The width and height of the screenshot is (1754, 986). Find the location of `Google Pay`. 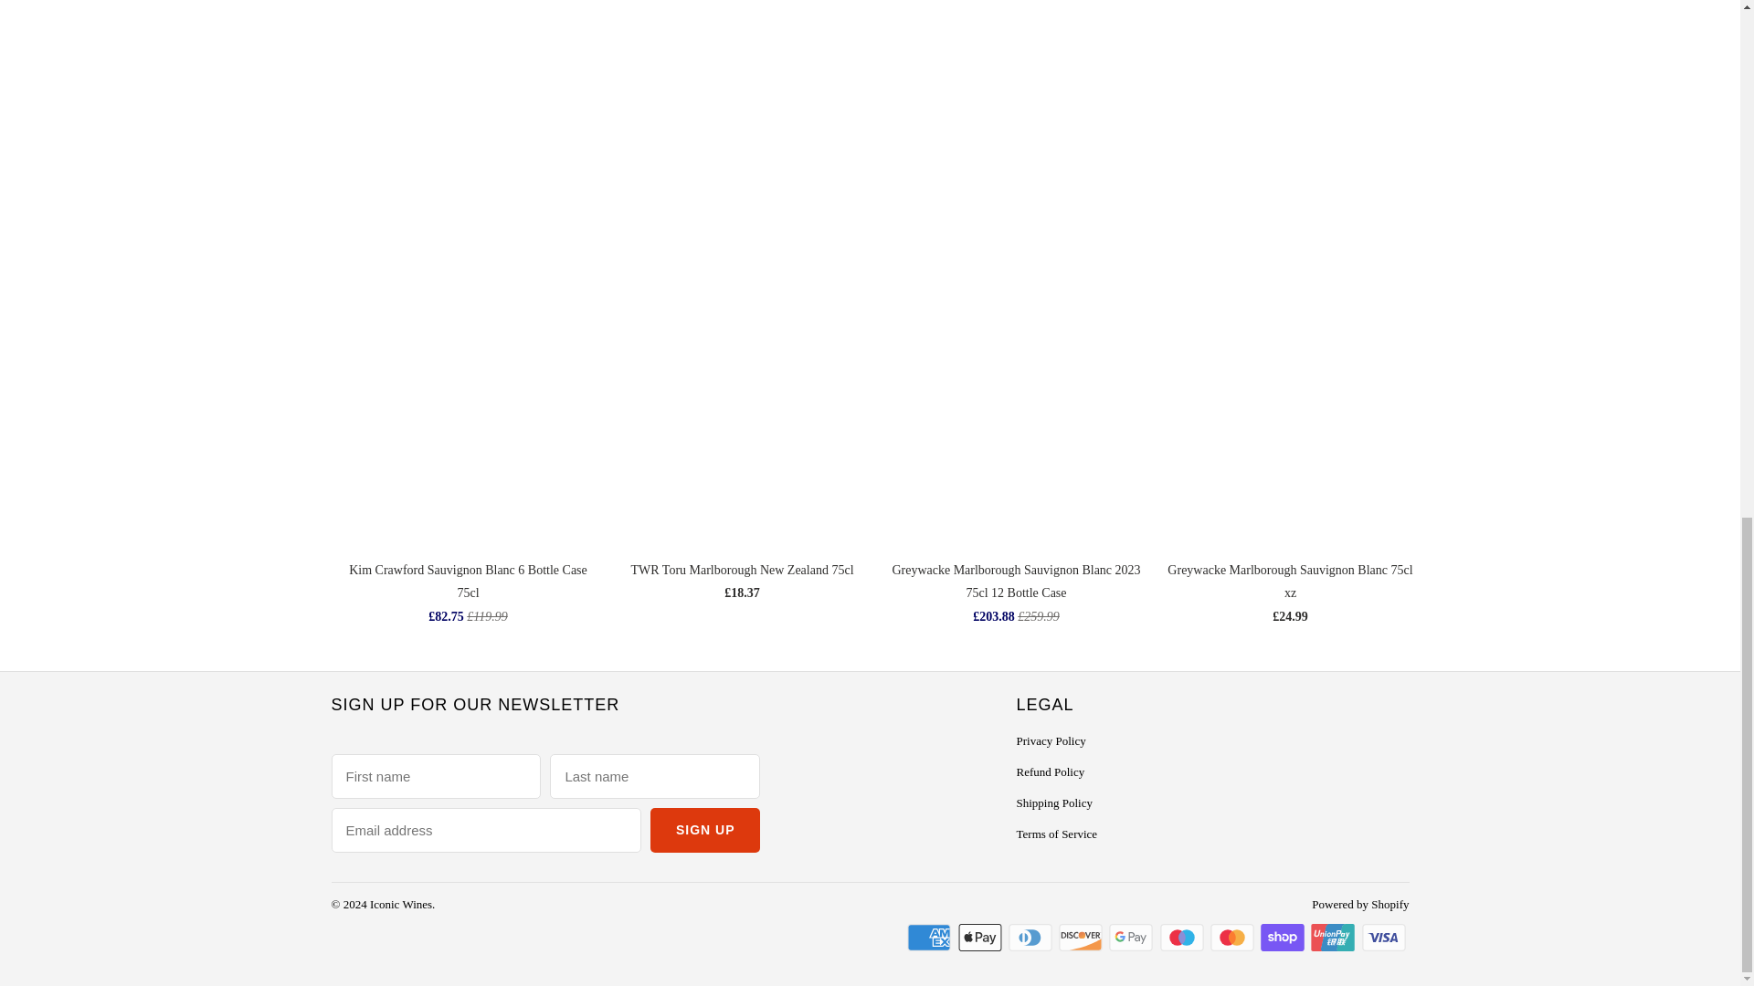

Google Pay is located at coordinates (1132, 937).